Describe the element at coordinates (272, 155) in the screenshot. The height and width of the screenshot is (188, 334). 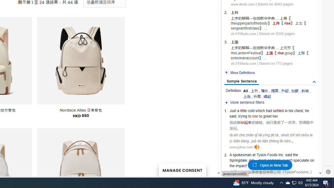
I see `Foods` at that location.